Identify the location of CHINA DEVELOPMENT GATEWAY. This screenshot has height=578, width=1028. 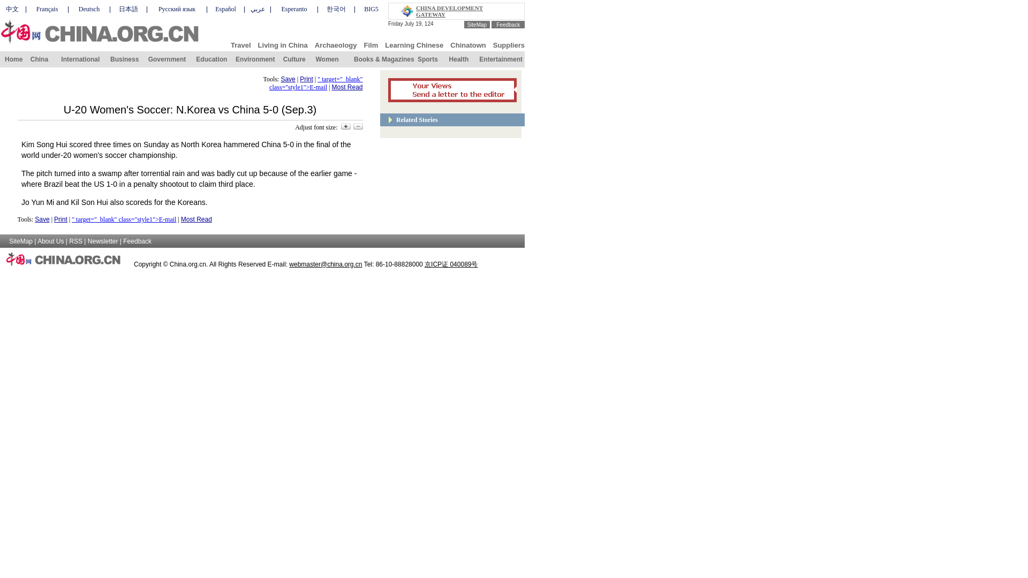
(450, 11).